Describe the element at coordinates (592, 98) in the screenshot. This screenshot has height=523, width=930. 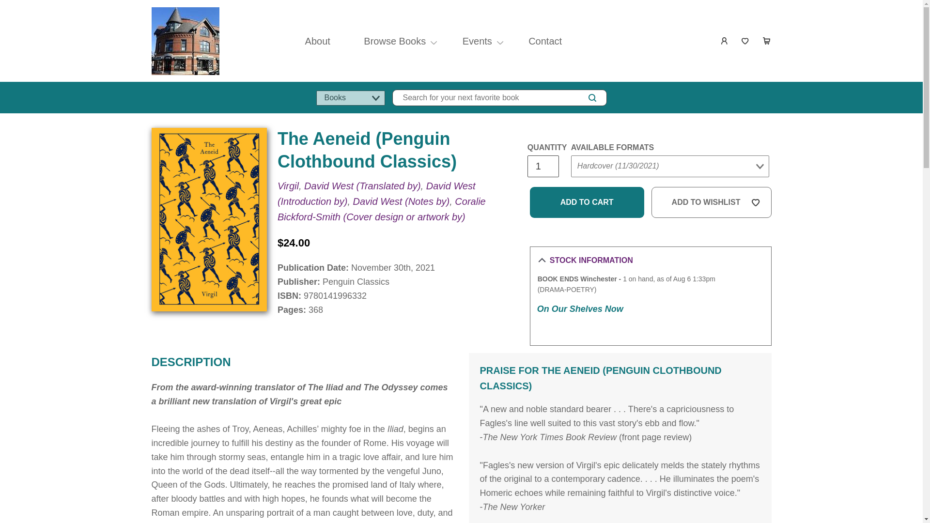
I see `SEARCH` at that location.